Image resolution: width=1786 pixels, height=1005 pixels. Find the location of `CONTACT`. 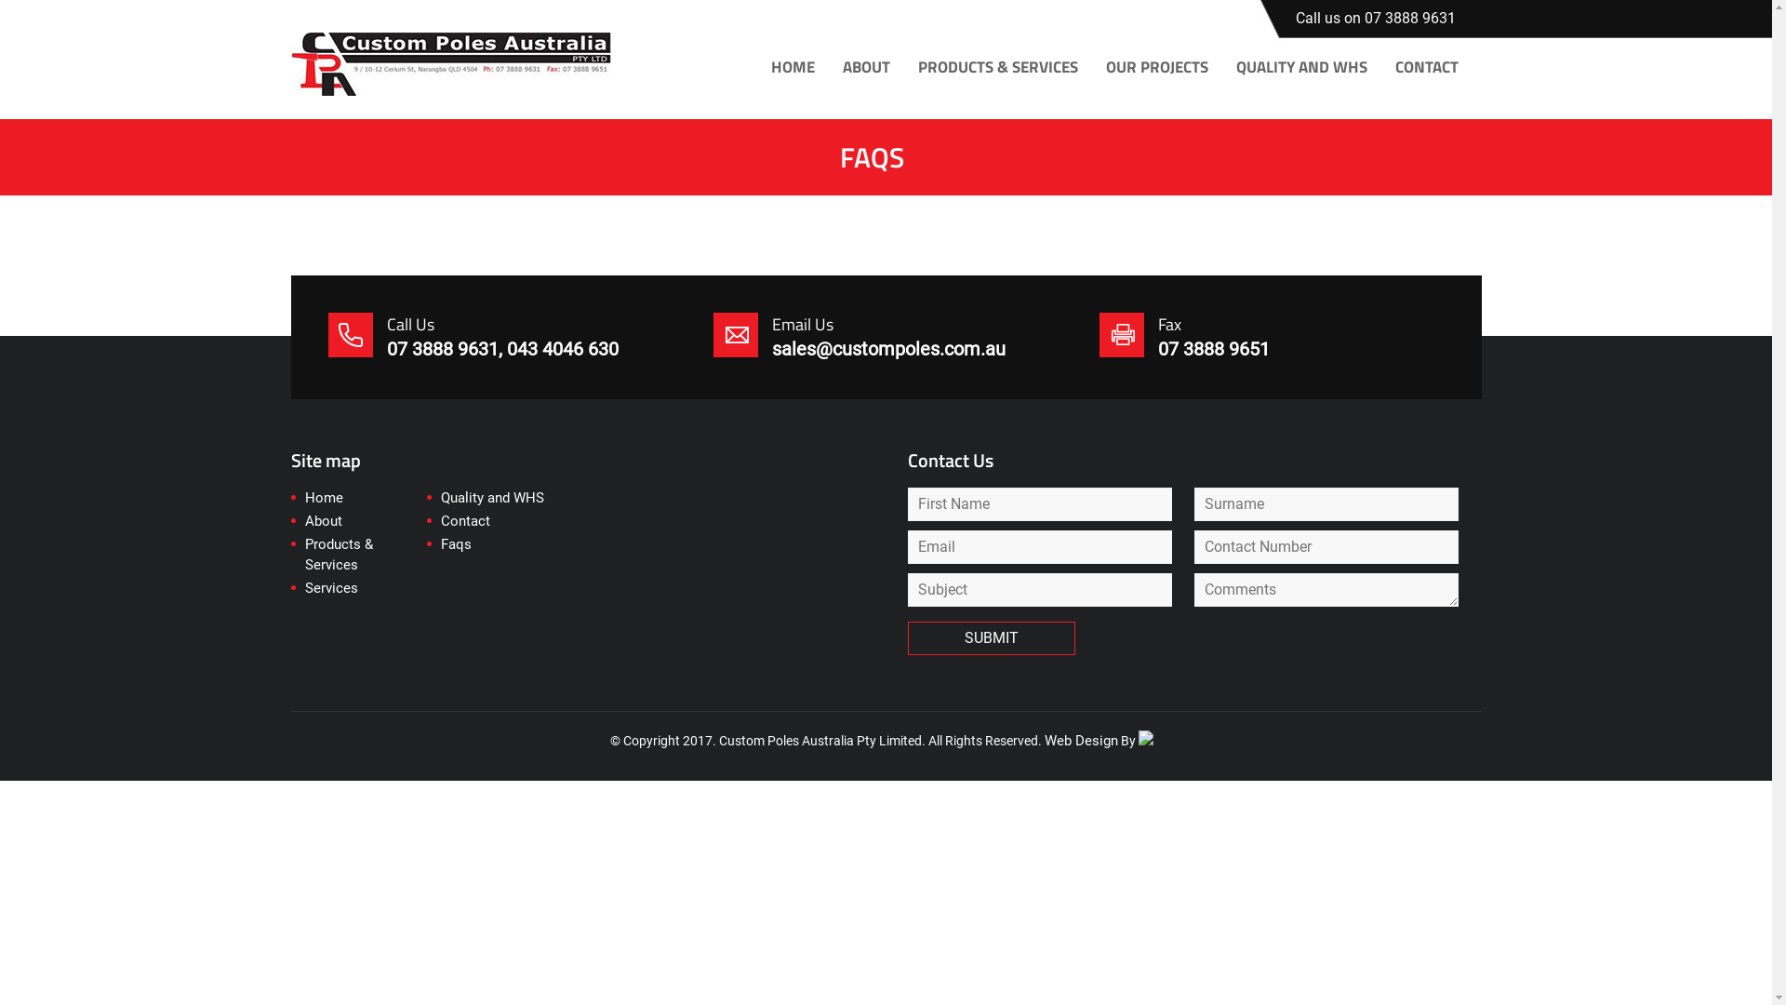

CONTACT is located at coordinates (1427, 68).